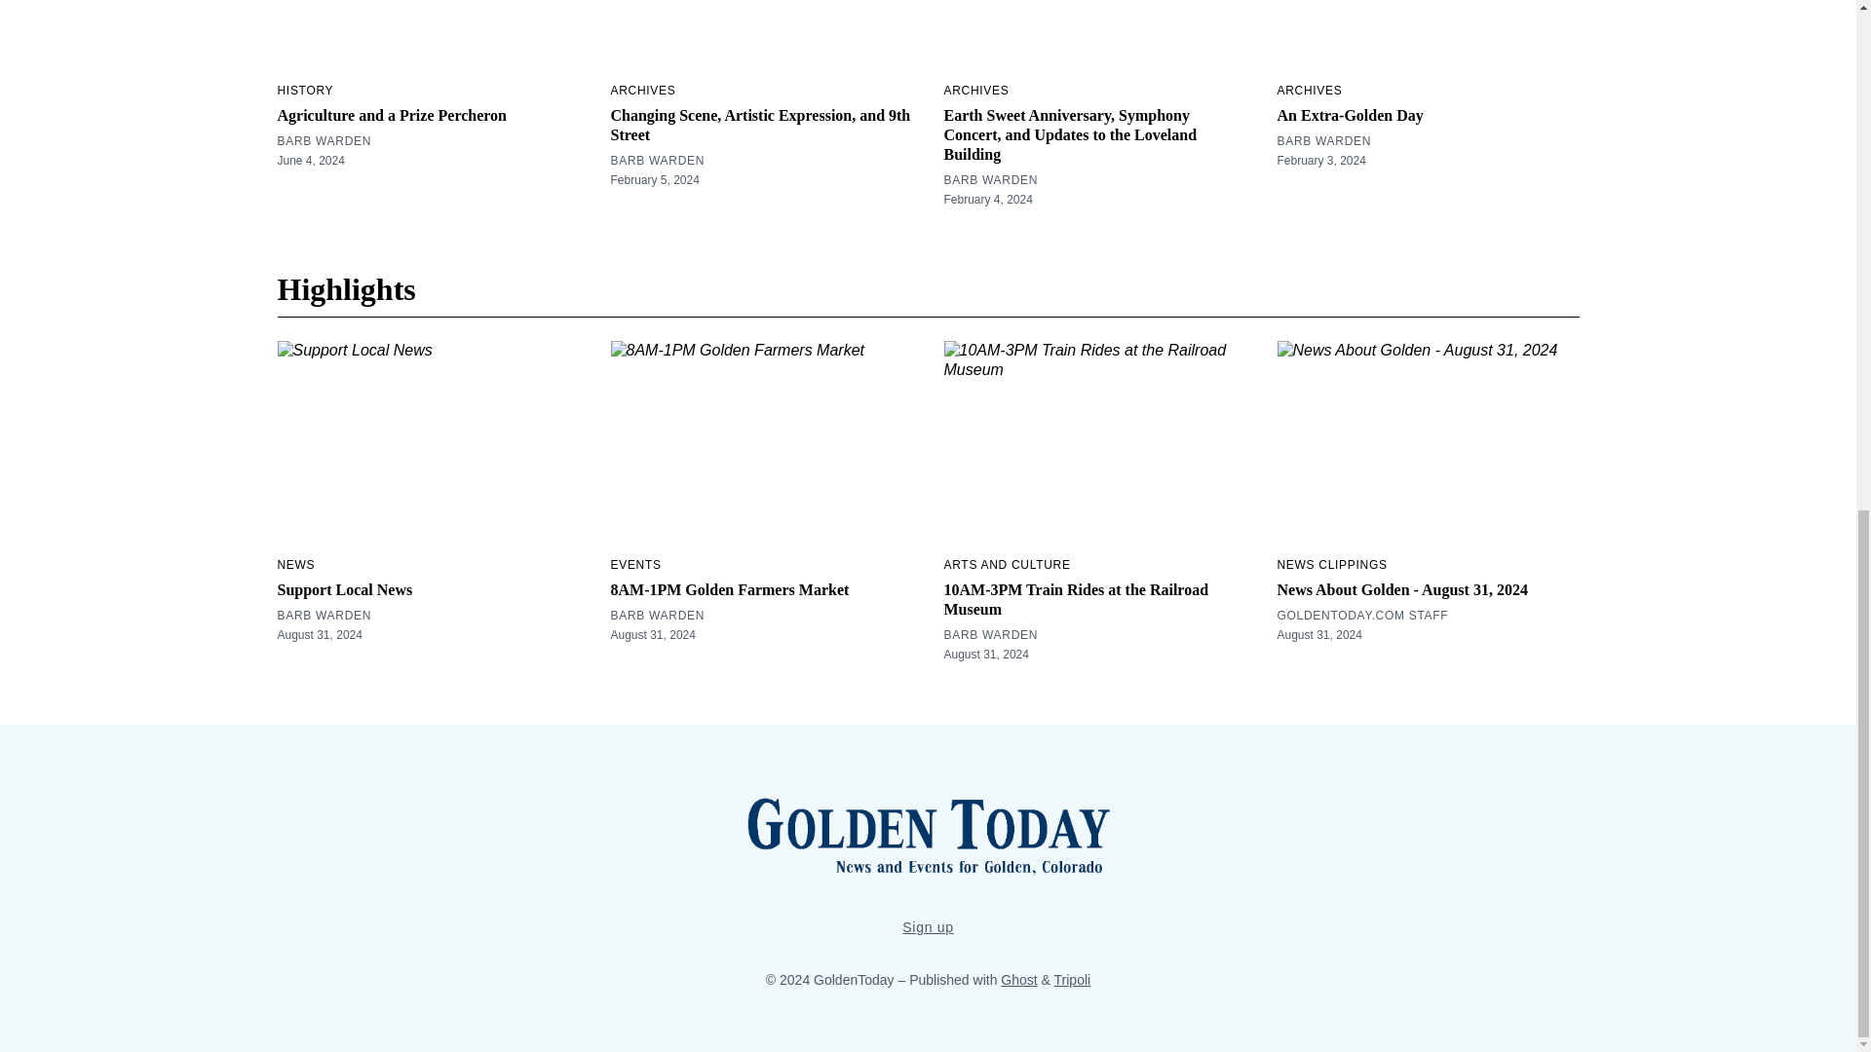 This screenshot has width=1871, height=1052. Describe the element at coordinates (657, 160) in the screenshot. I see `BARB WARDEN` at that location.